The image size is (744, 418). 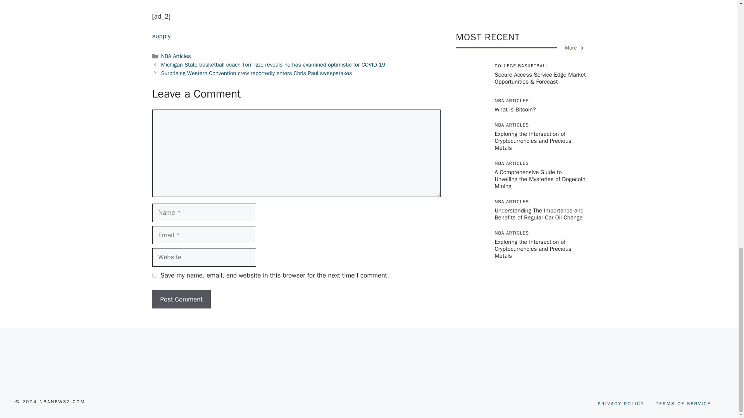 I want to click on NBA Articles, so click(x=176, y=56).